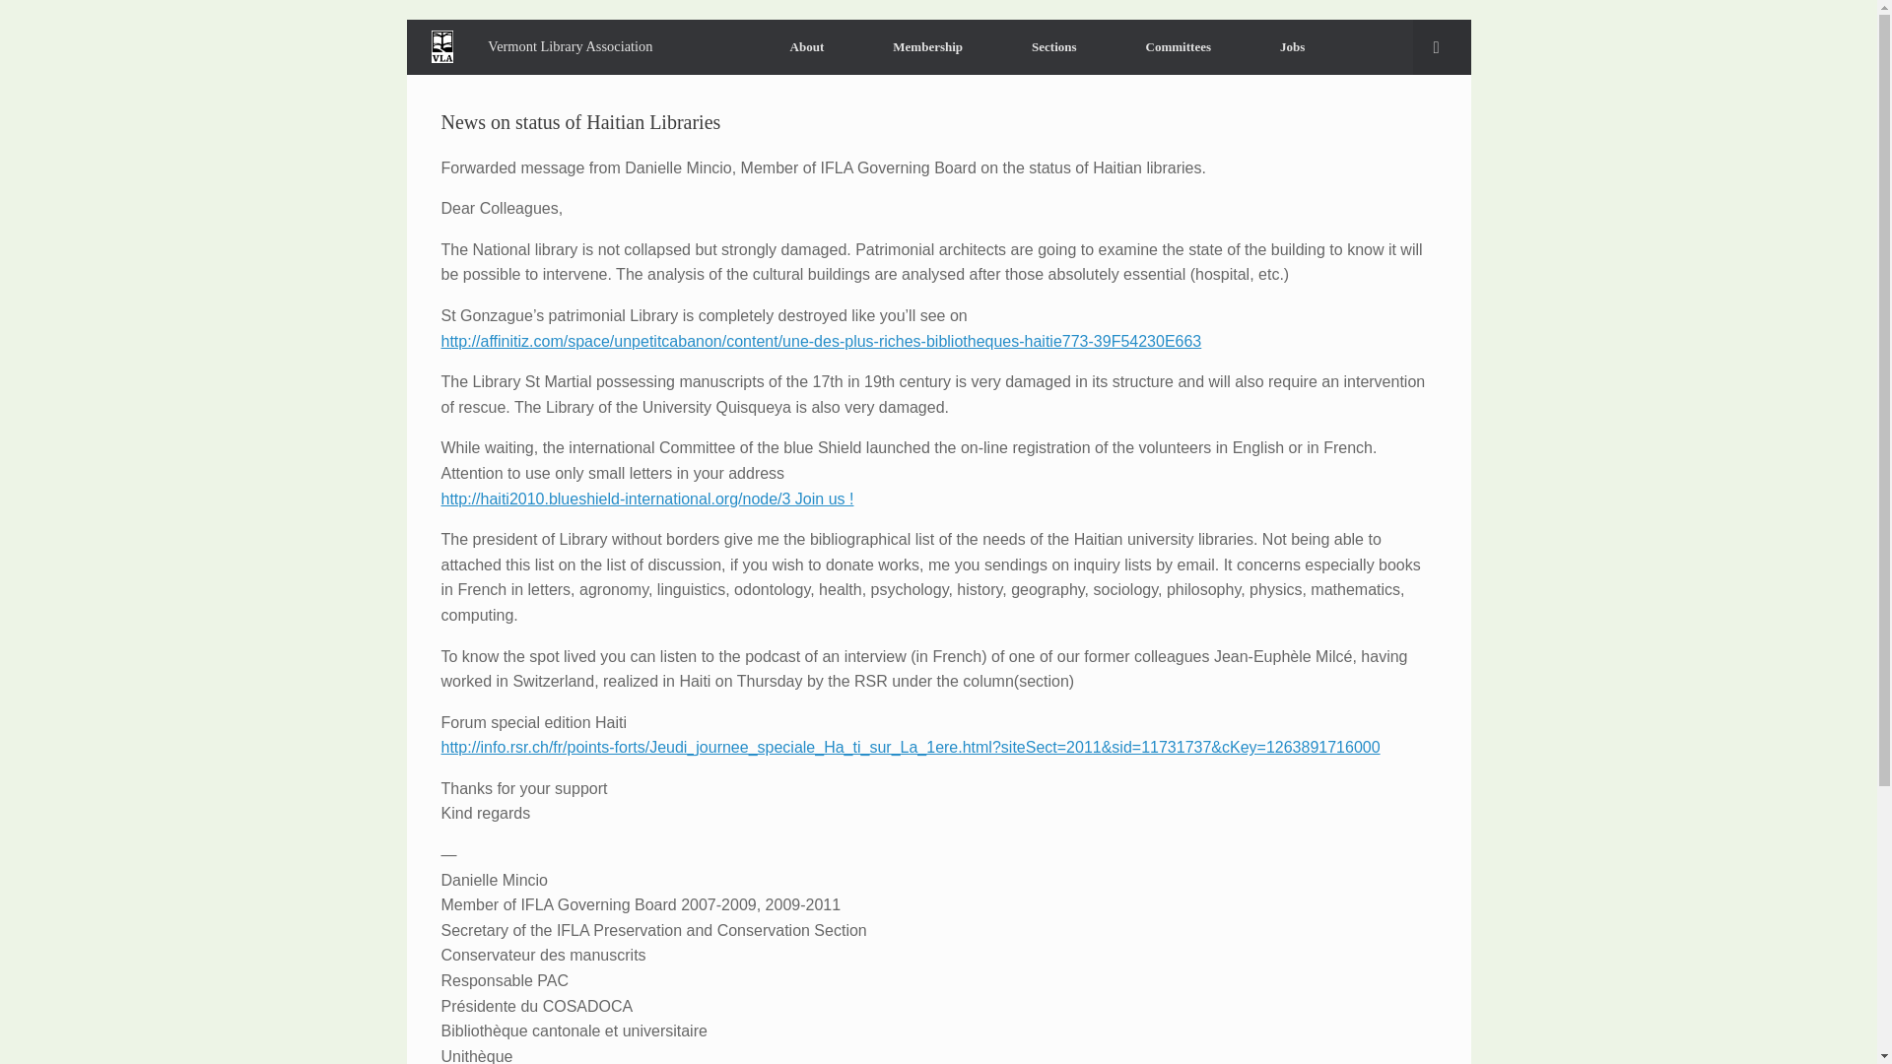 This screenshot has height=1064, width=1892. Describe the element at coordinates (806, 46) in the screenshot. I see `About` at that location.